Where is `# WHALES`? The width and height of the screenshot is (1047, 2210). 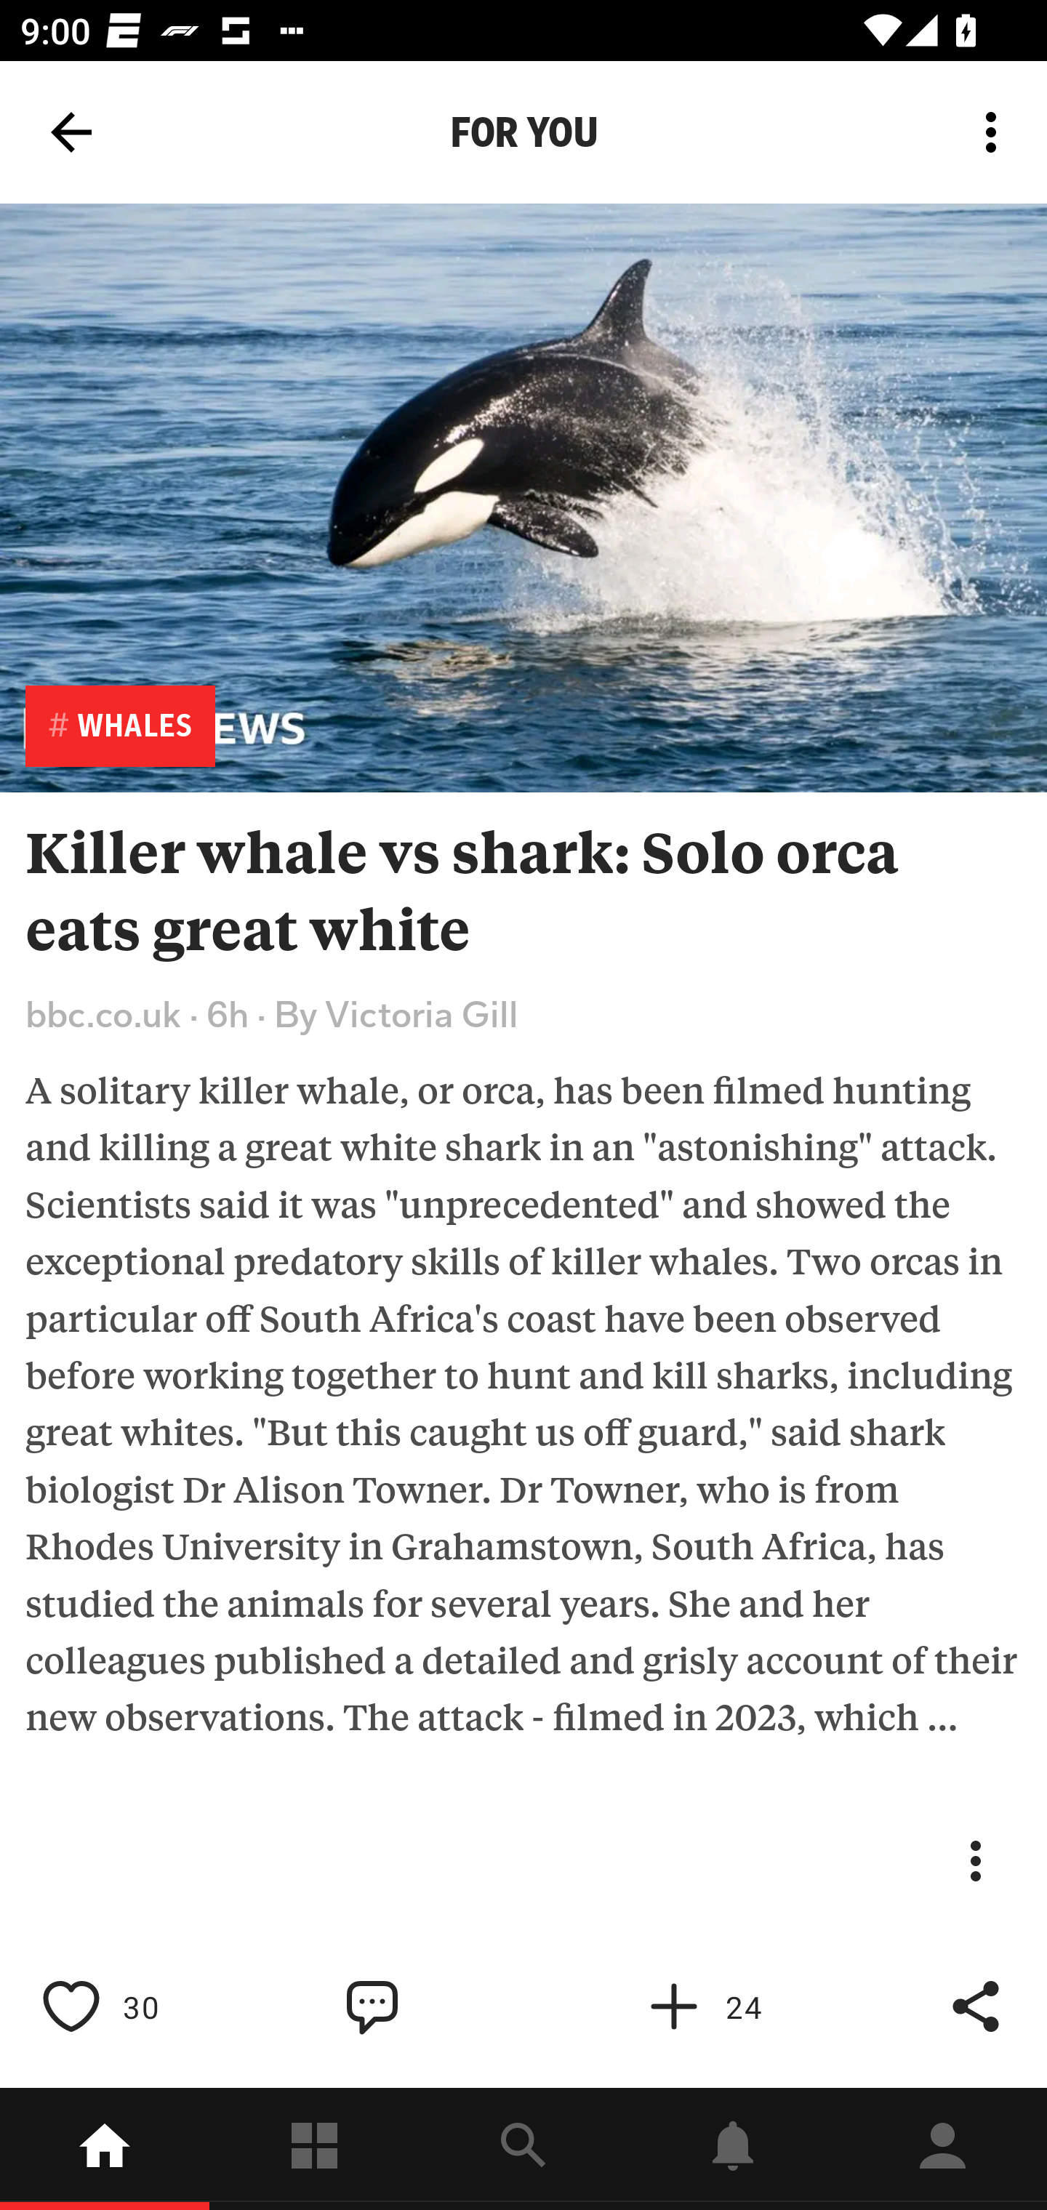
# WHALES is located at coordinates (120, 726).